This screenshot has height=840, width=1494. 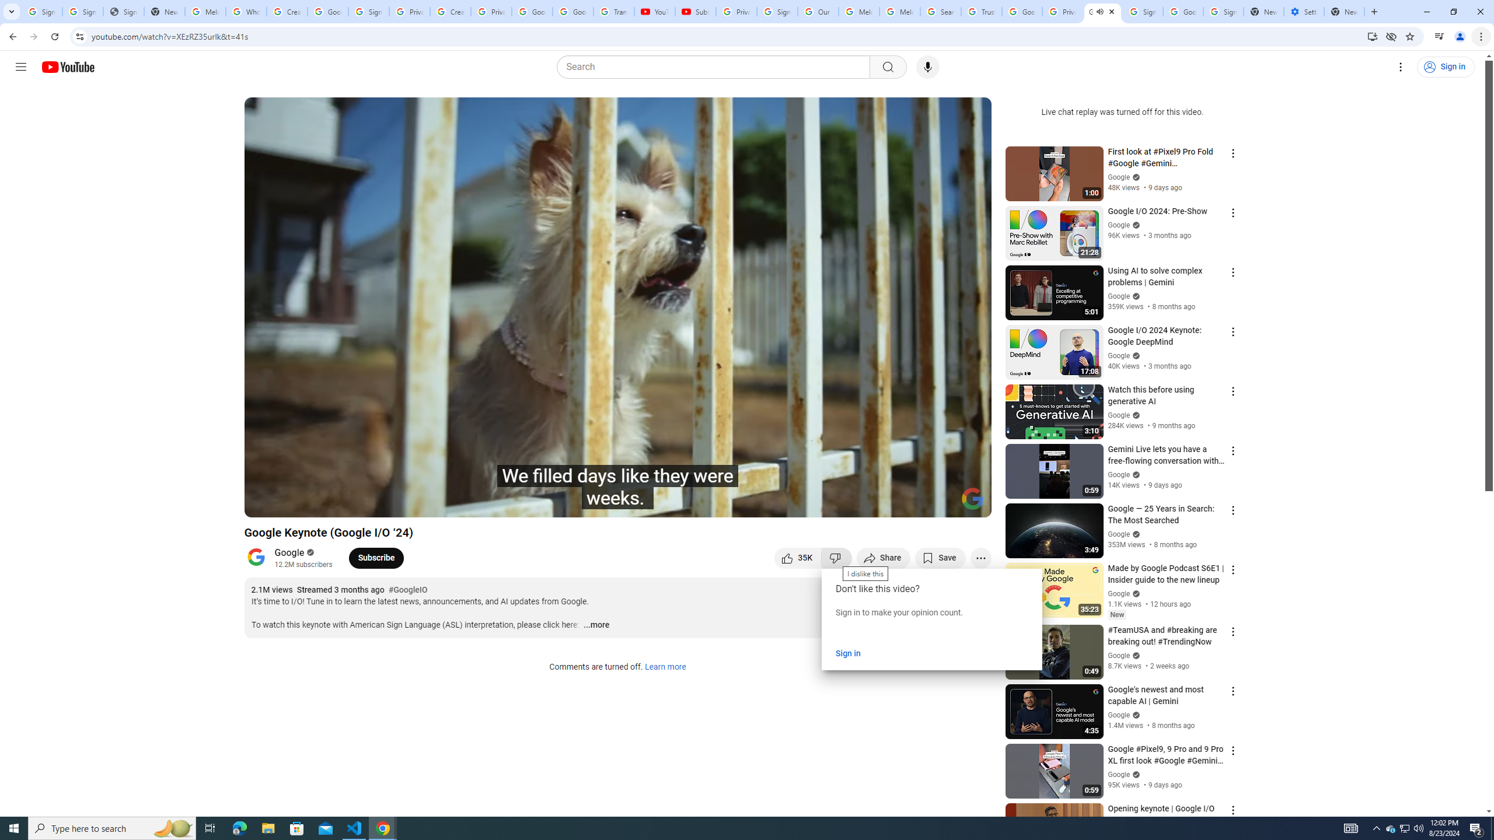 What do you see at coordinates (982, 12) in the screenshot?
I see `Trusted Information and Content - Google Safety Center` at bounding box center [982, 12].